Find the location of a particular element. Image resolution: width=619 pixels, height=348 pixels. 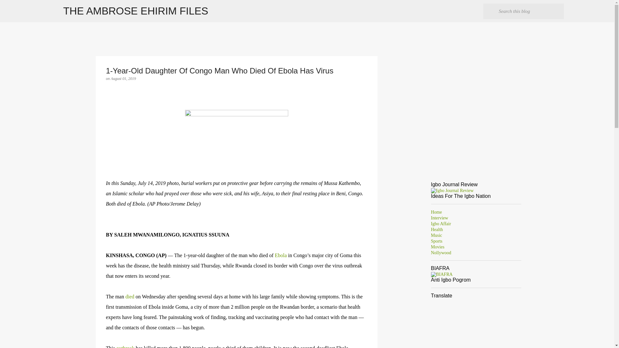

Interview is located at coordinates (439, 218).